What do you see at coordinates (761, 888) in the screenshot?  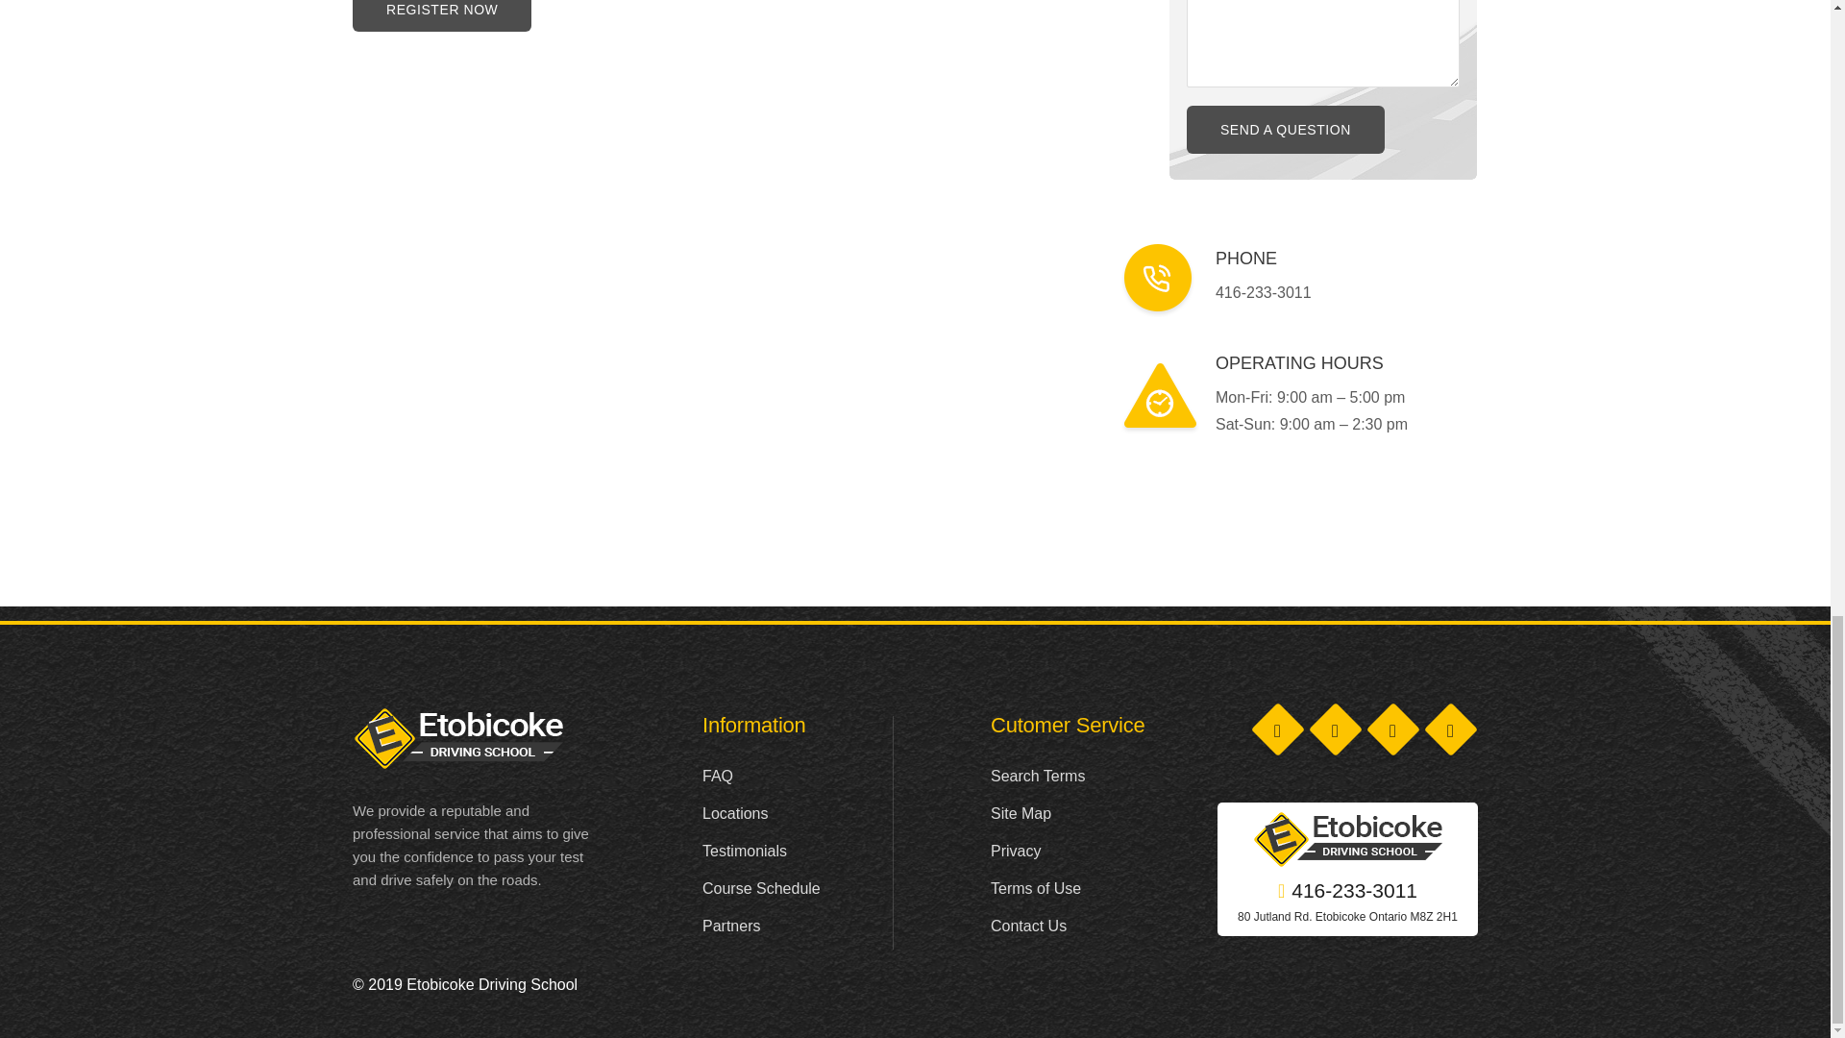 I see `Course Schedule` at bounding box center [761, 888].